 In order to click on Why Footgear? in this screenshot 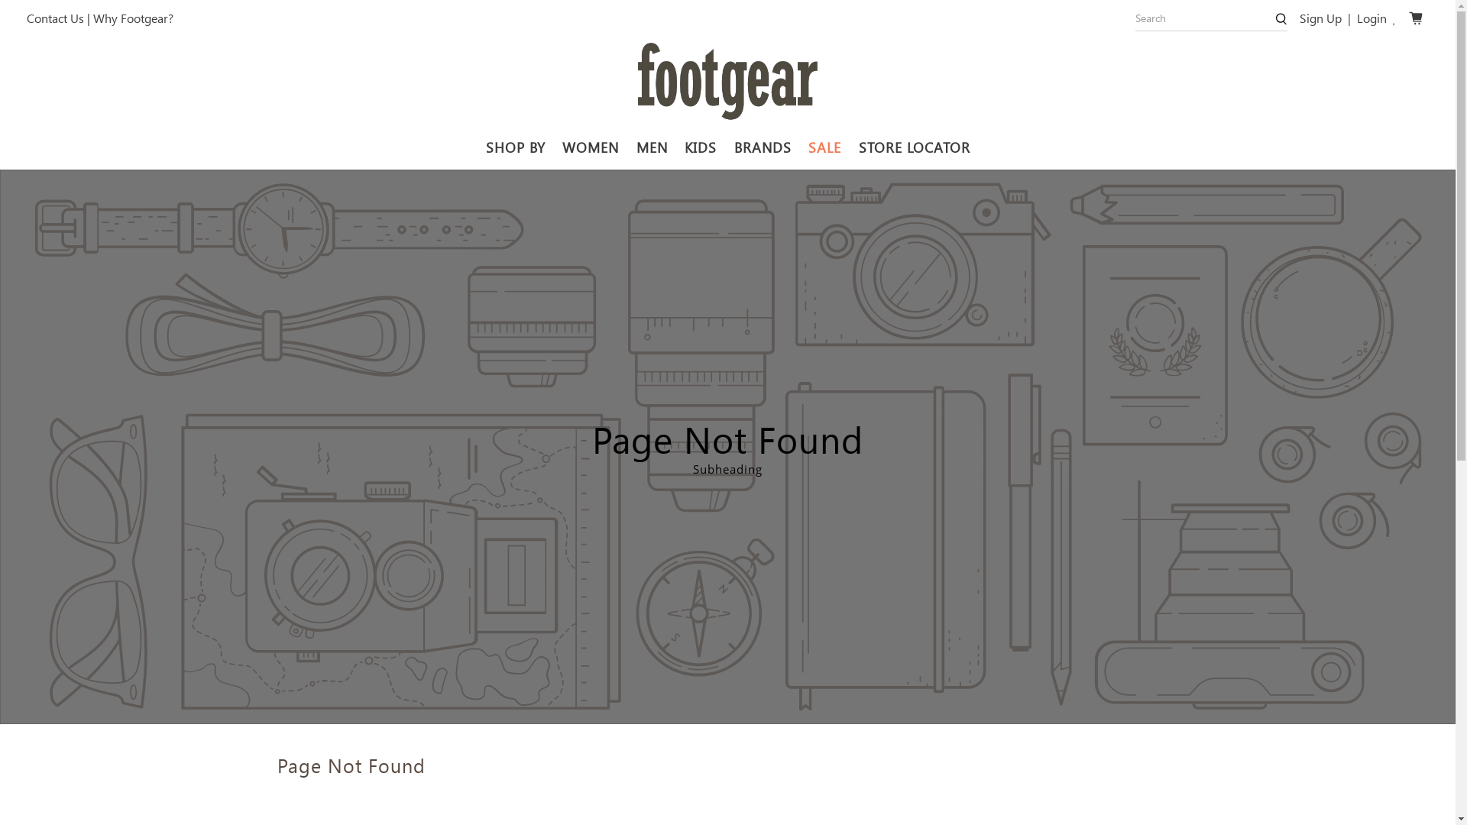, I will do `click(133, 18)`.